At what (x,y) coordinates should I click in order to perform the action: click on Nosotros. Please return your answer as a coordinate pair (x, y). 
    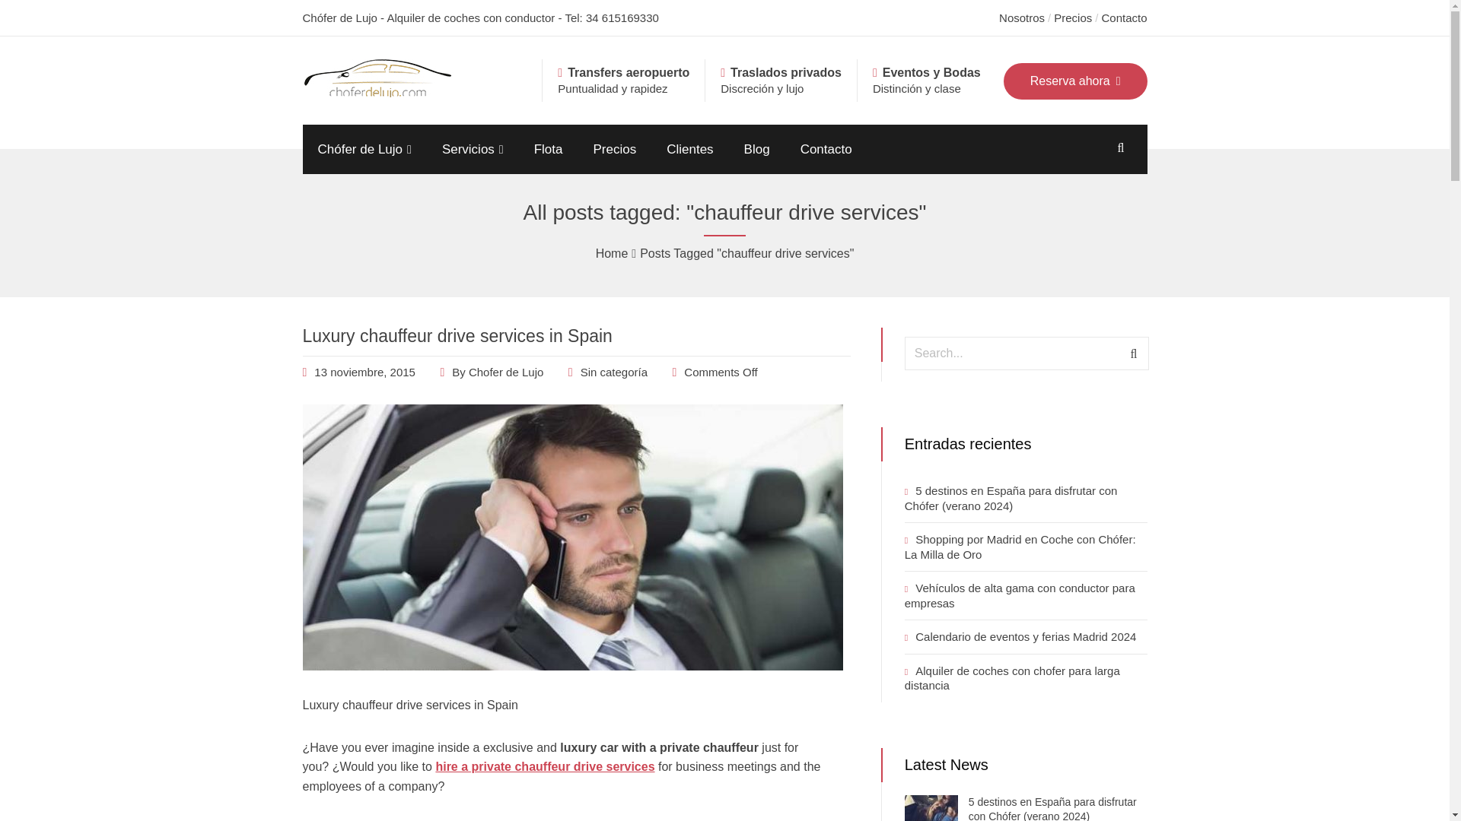
    Looking at the image, I should click on (1021, 18).